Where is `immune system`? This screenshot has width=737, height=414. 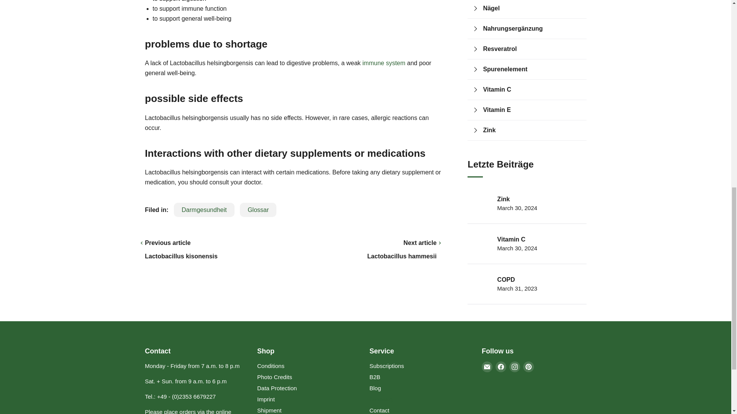 immune system is located at coordinates (384, 63).